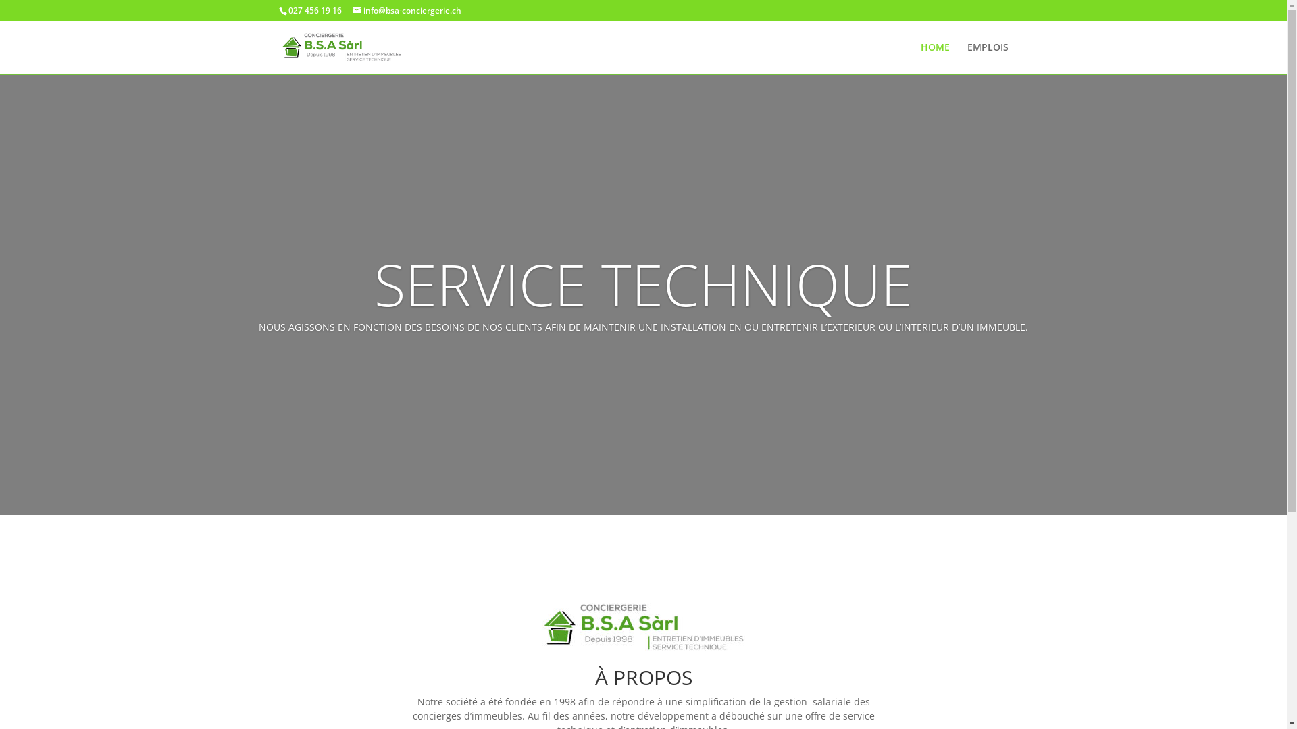 The height and width of the screenshot is (729, 1297). What do you see at coordinates (407, 11) in the screenshot?
I see `info@bsa-conciergerie.ch` at bounding box center [407, 11].